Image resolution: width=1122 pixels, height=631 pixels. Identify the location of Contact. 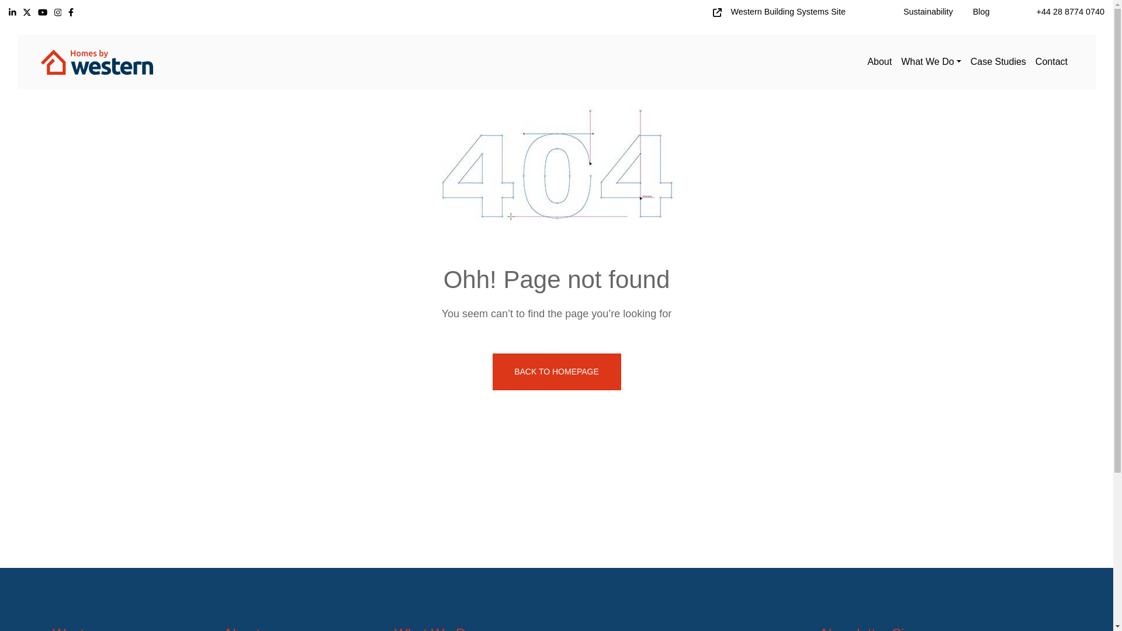
(1052, 62).